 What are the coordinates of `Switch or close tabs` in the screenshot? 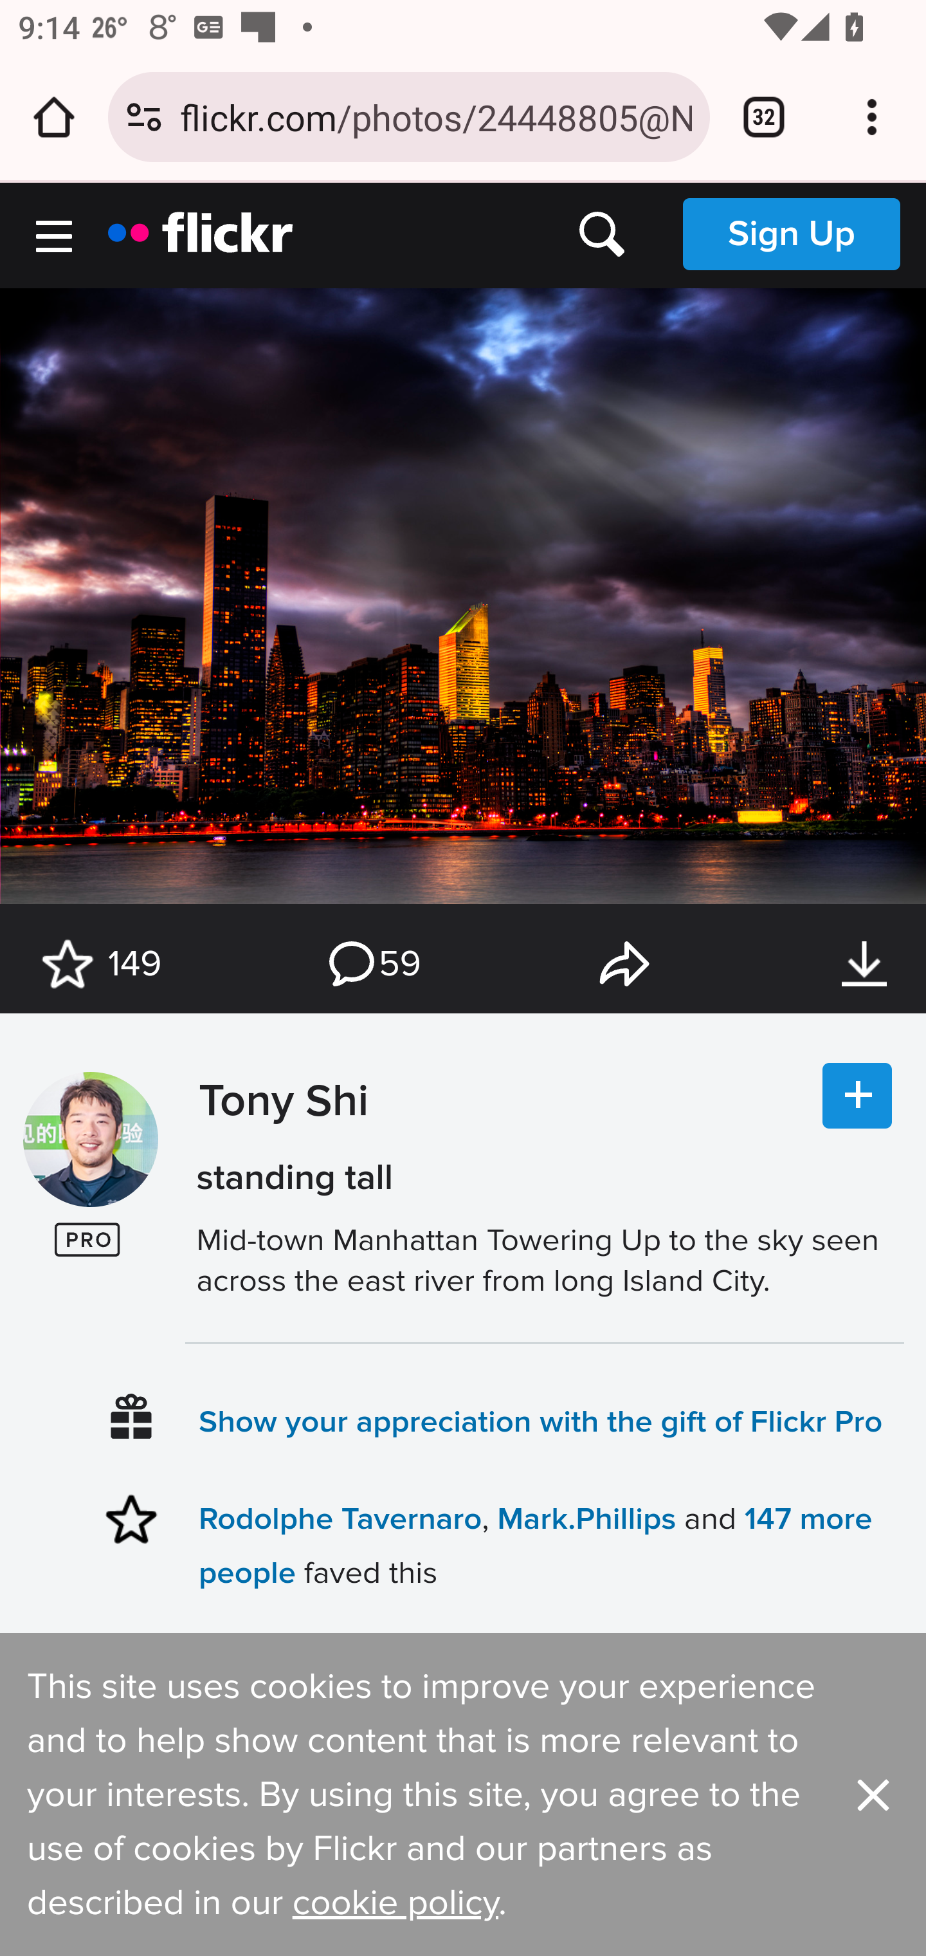 It's located at (764, 117).